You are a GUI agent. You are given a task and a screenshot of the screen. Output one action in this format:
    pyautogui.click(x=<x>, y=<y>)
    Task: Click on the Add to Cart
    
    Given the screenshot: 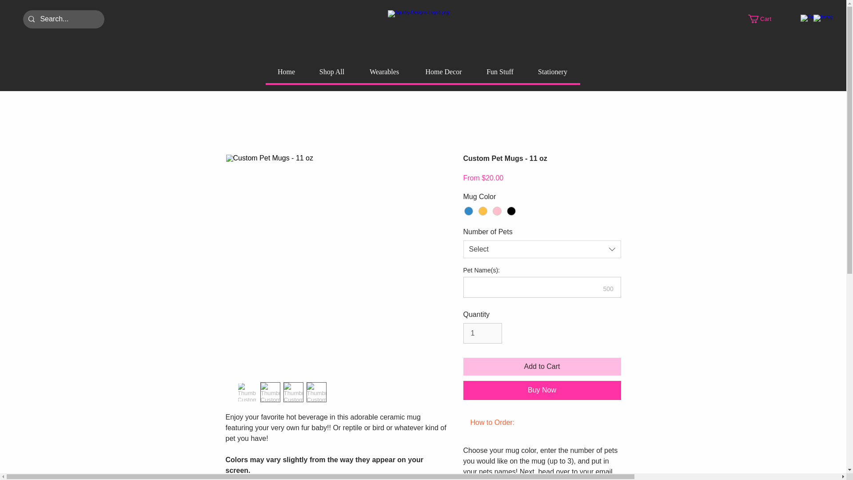 What is the action you would take?
    pyautogui.click(x=542, y=366)
    